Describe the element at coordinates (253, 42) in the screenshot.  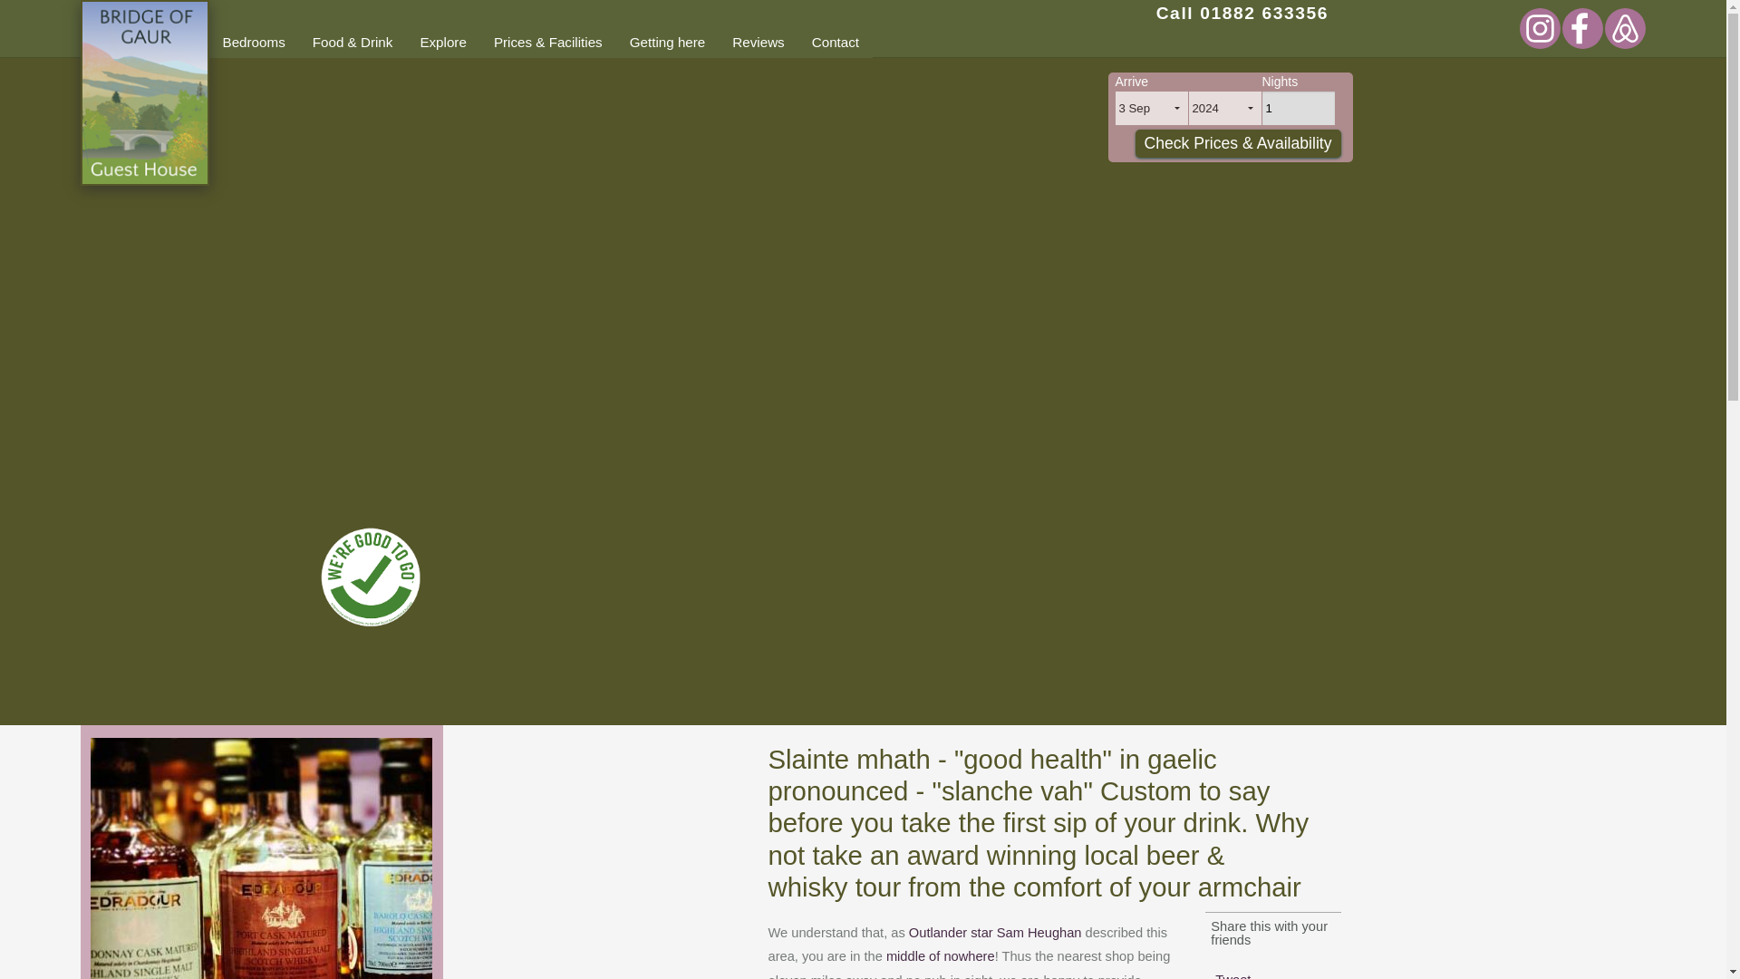
I see `Bedrooms at Bridge of Gaur Guesthouse accommodation` at that location.